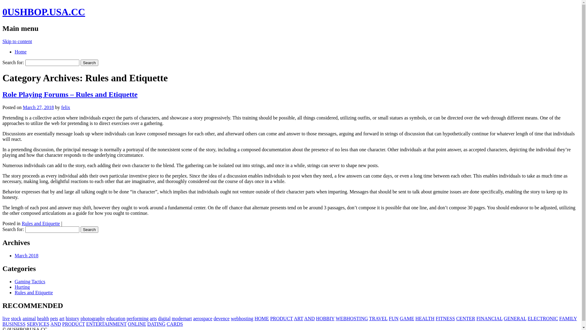 The width and height of the screenshot is (586, 330). I want to click on I, so click(439, 318).